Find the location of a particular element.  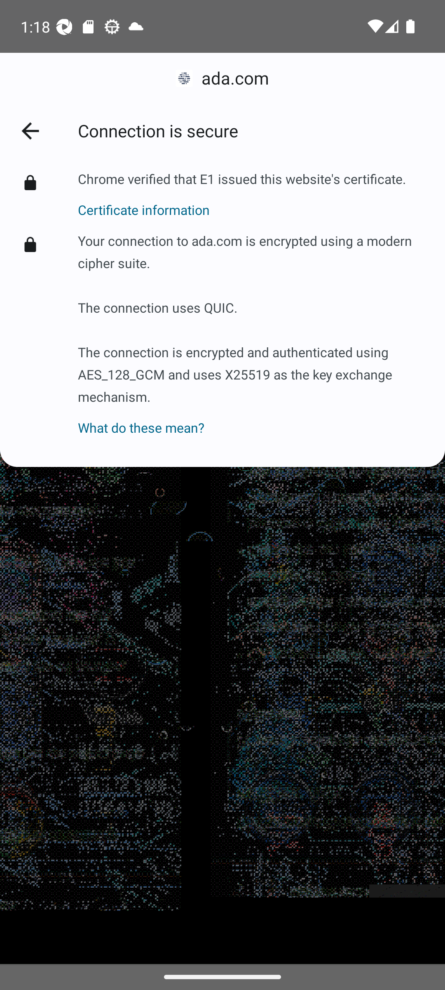

ada.com is located at coordinates (222, 78).